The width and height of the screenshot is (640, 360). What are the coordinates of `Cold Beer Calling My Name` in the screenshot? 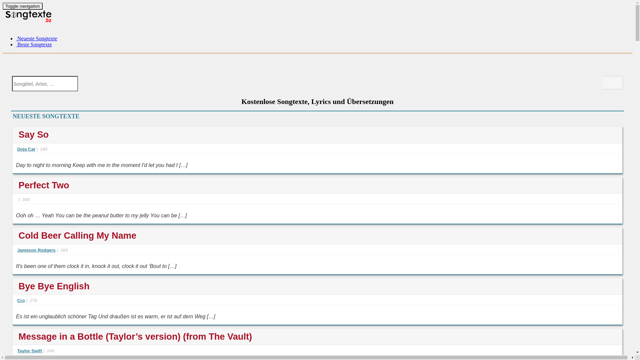 It's located at (78, 235).